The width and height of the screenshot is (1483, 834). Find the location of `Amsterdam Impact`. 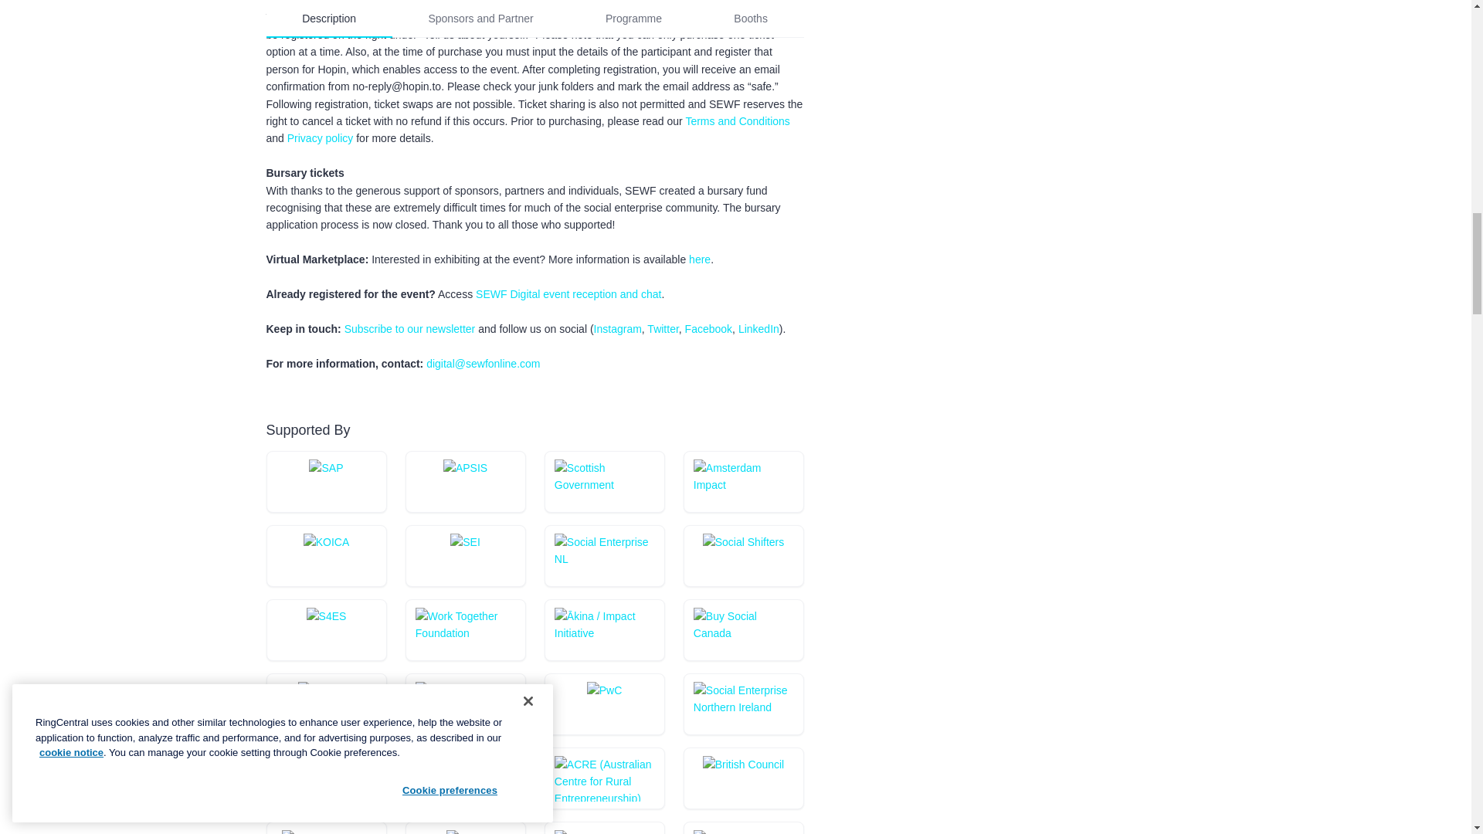

Amsterdam Impact is located at coordinates (743, 482).